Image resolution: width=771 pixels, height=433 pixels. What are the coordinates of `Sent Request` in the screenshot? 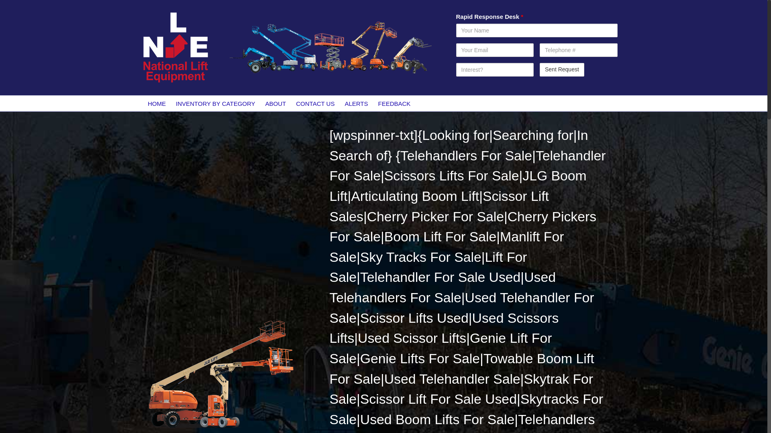 It's located at (562, 70).